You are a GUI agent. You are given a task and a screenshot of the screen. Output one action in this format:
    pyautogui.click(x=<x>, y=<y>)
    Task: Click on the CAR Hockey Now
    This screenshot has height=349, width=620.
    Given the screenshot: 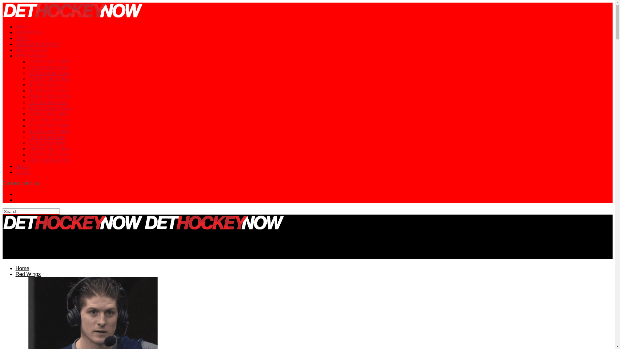 What is the action you would take?
    pyautogui.click(x=49, y=79)
    